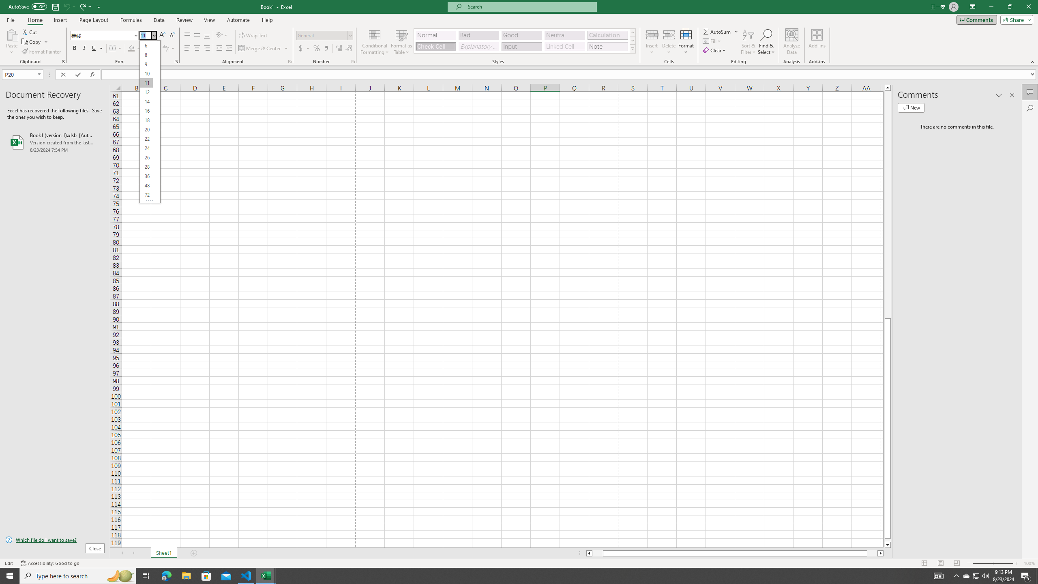  What do you see at coordinates (159, 20) in the screenshot?
I see `Data` at bounding box center [159, 20].